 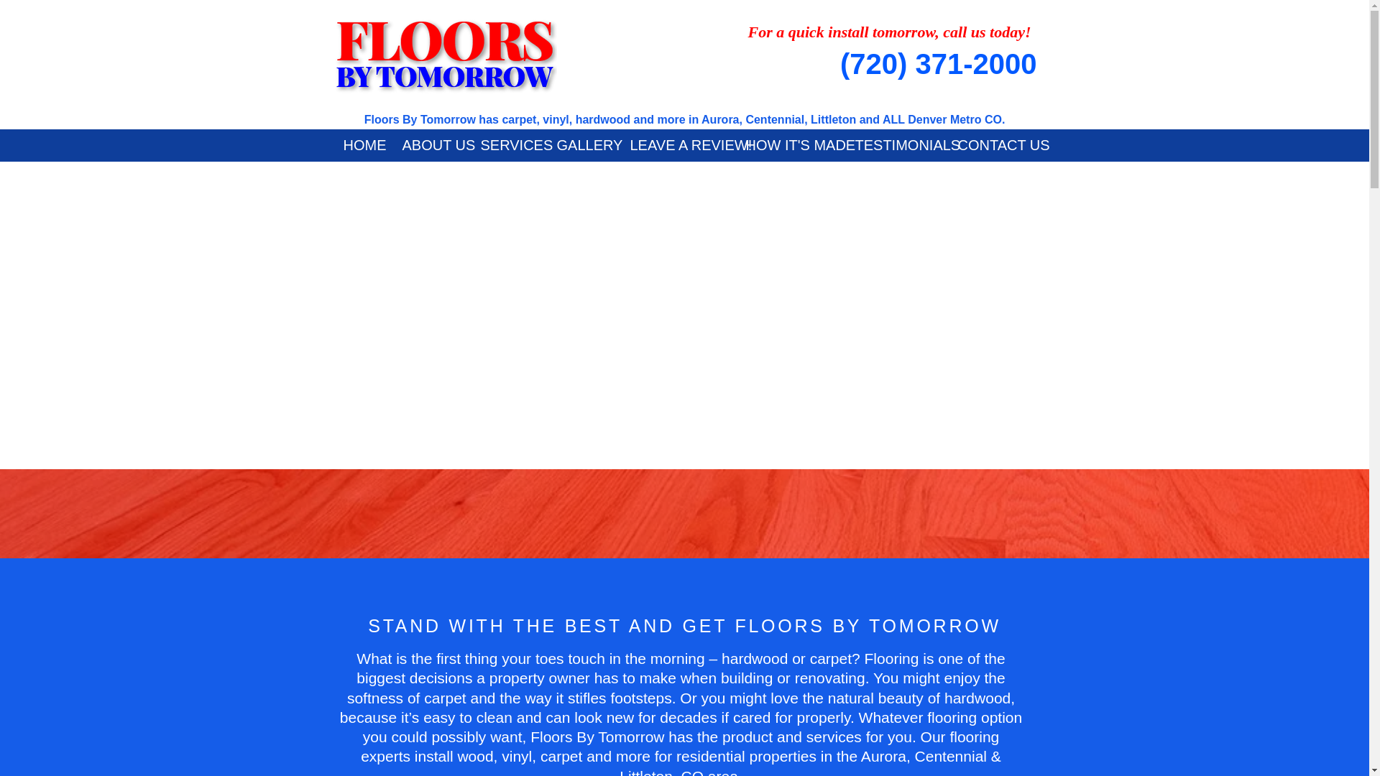 I want to click on carpet, so click(x=561, y=756).